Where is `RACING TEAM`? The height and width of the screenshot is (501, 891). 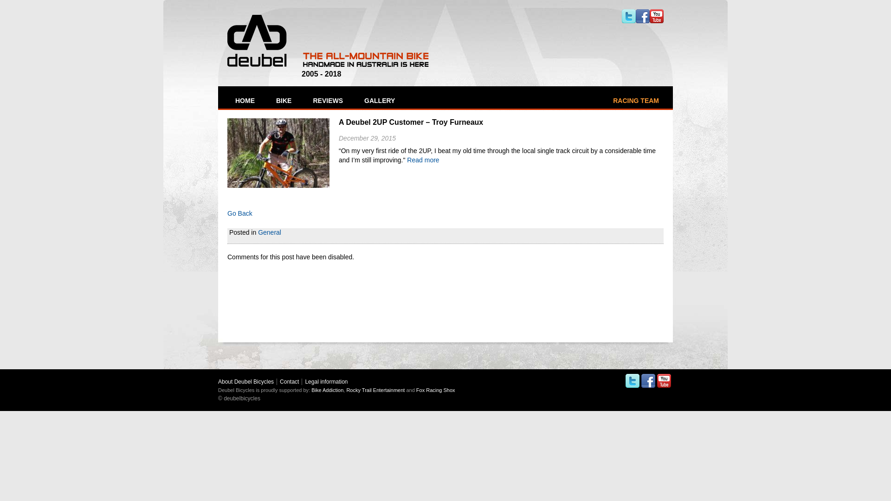 RACING TEAM is located at coordinates (636, 101).